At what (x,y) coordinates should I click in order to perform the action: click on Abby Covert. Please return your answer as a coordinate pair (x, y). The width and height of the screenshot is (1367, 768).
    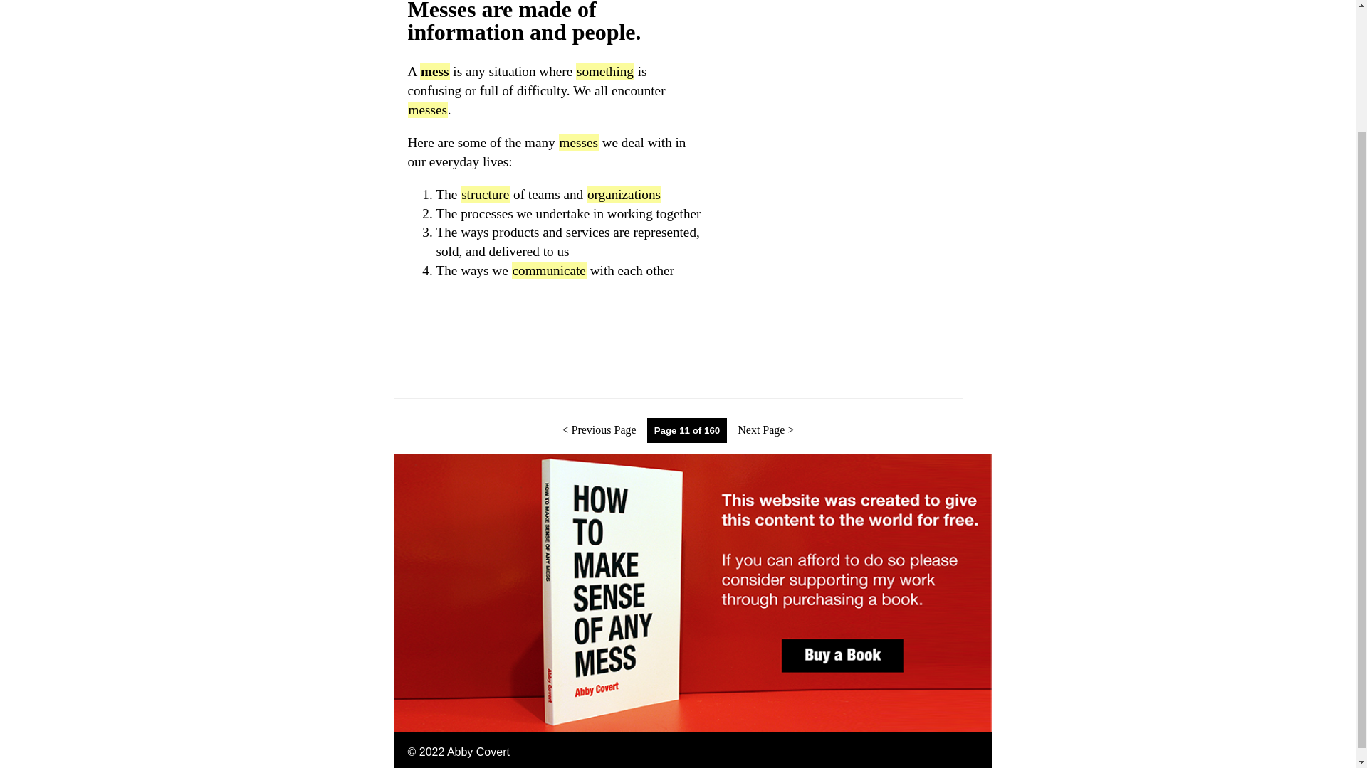
    Looking at the image, I should click on (478, 751).